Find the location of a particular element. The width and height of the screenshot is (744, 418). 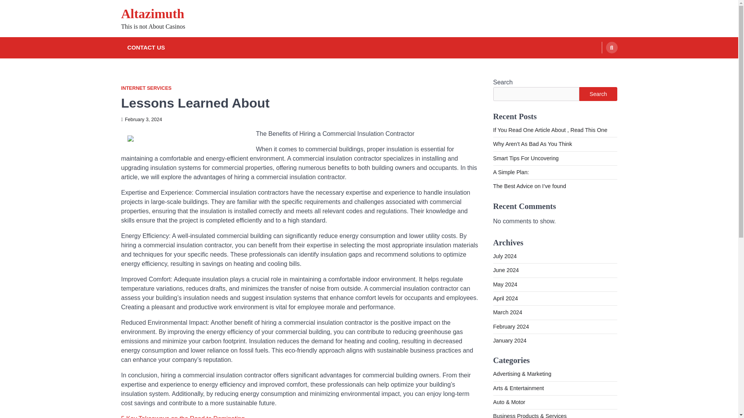

Search is located at coordinates (598, 94).